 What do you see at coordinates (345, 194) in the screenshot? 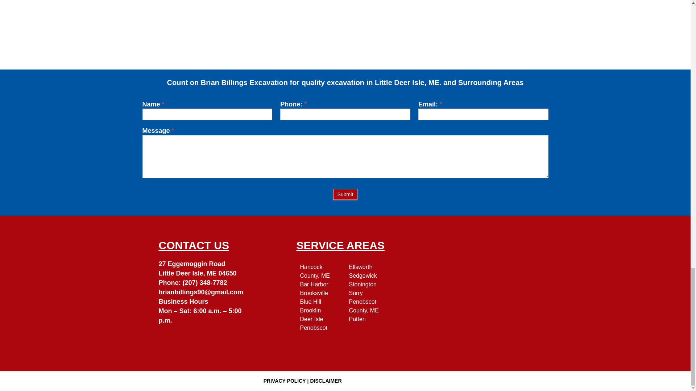
I see `Submit` at bounding box center [345, 194].